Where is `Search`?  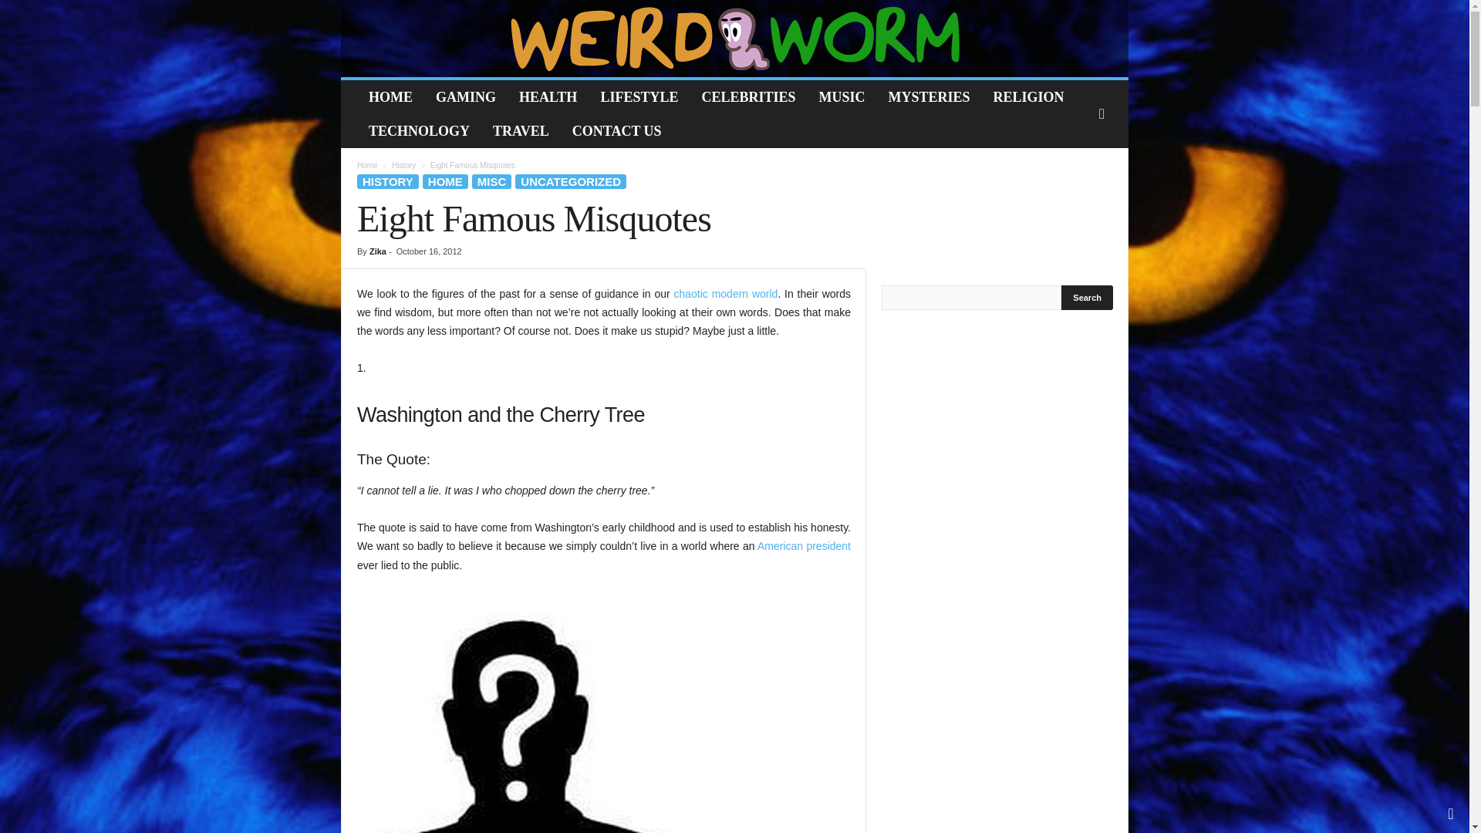
Search is located at coordinates (1088, 298).